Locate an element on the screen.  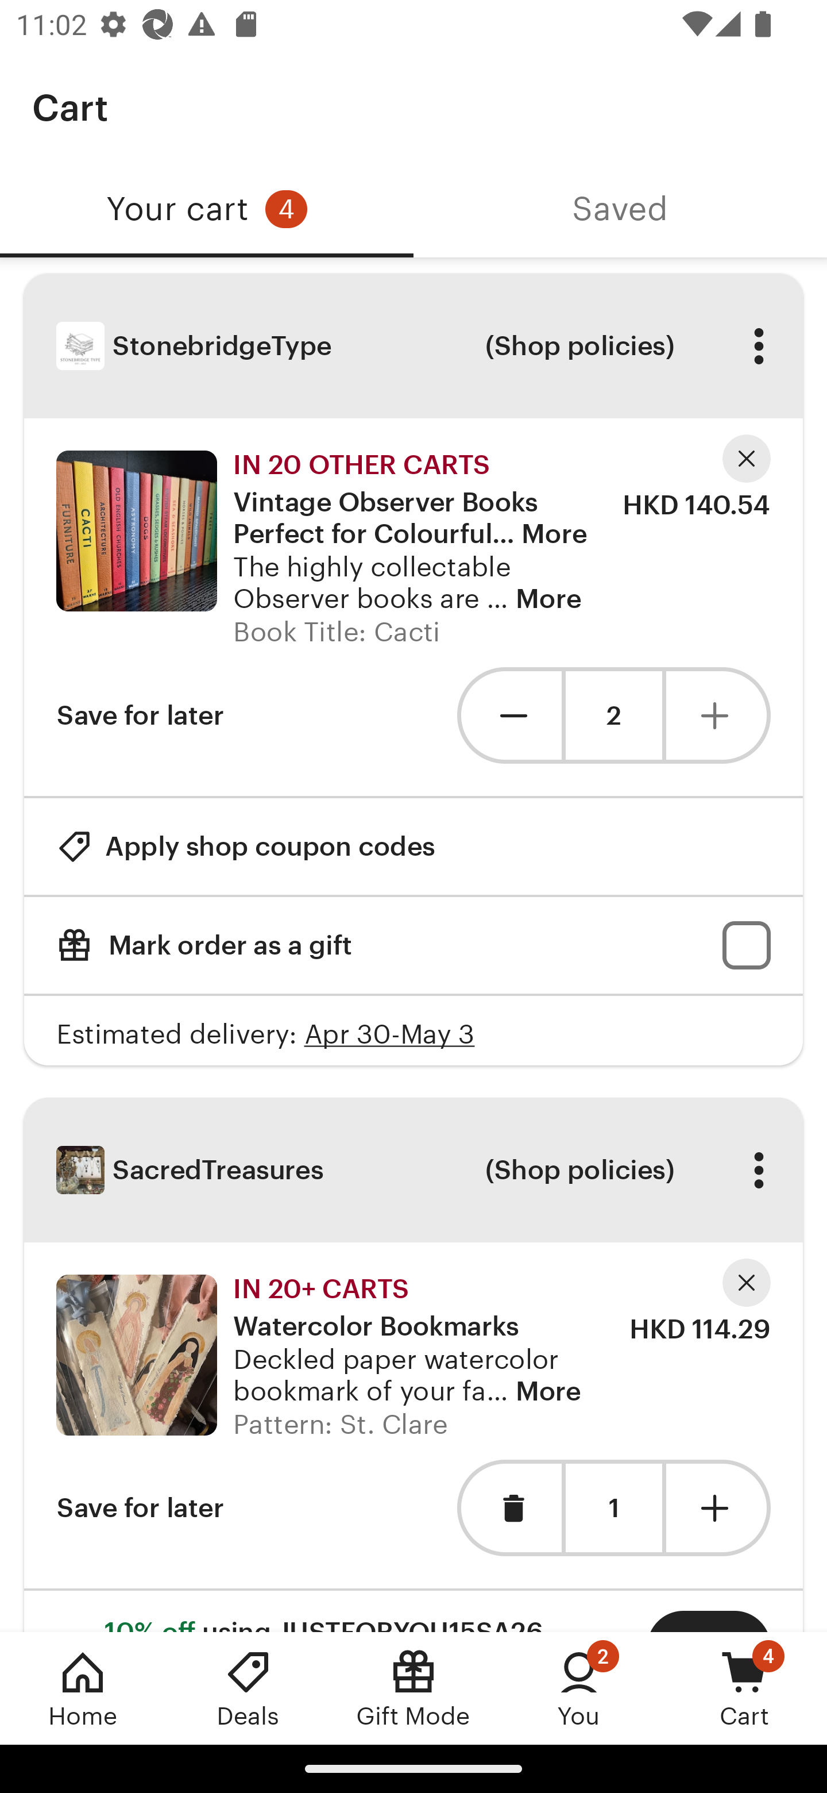
You, 2 new notifications You is located at coordinates (579, 1688).